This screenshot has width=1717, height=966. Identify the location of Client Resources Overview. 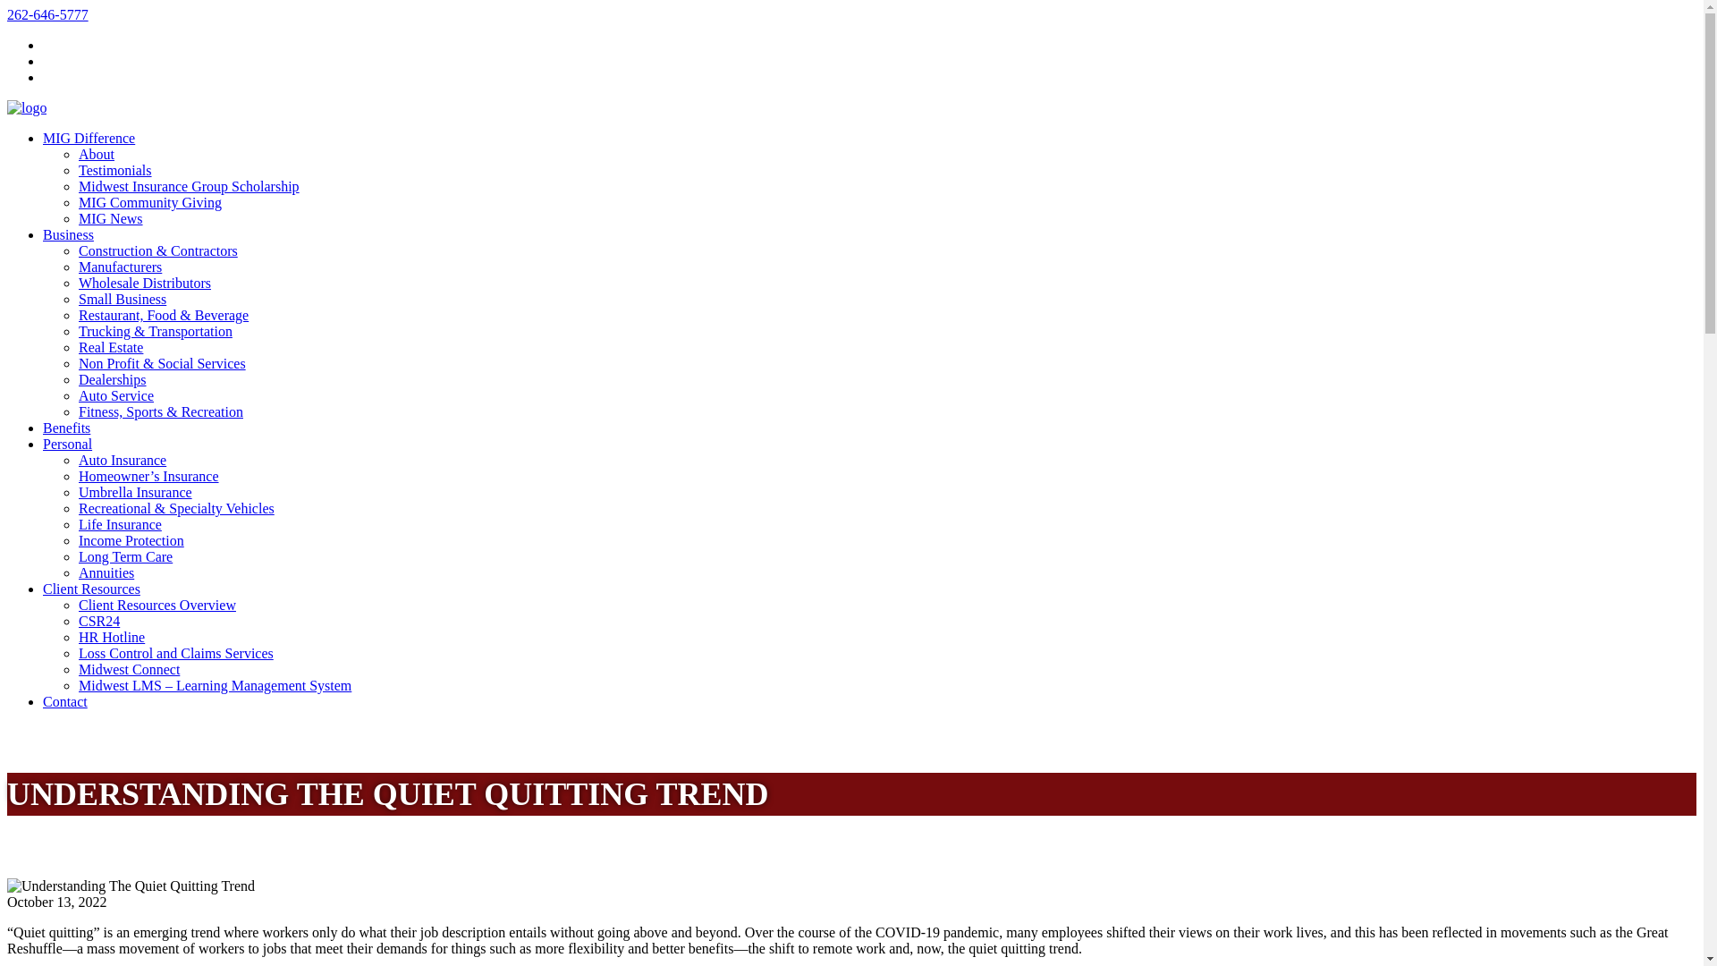
(157, 605).